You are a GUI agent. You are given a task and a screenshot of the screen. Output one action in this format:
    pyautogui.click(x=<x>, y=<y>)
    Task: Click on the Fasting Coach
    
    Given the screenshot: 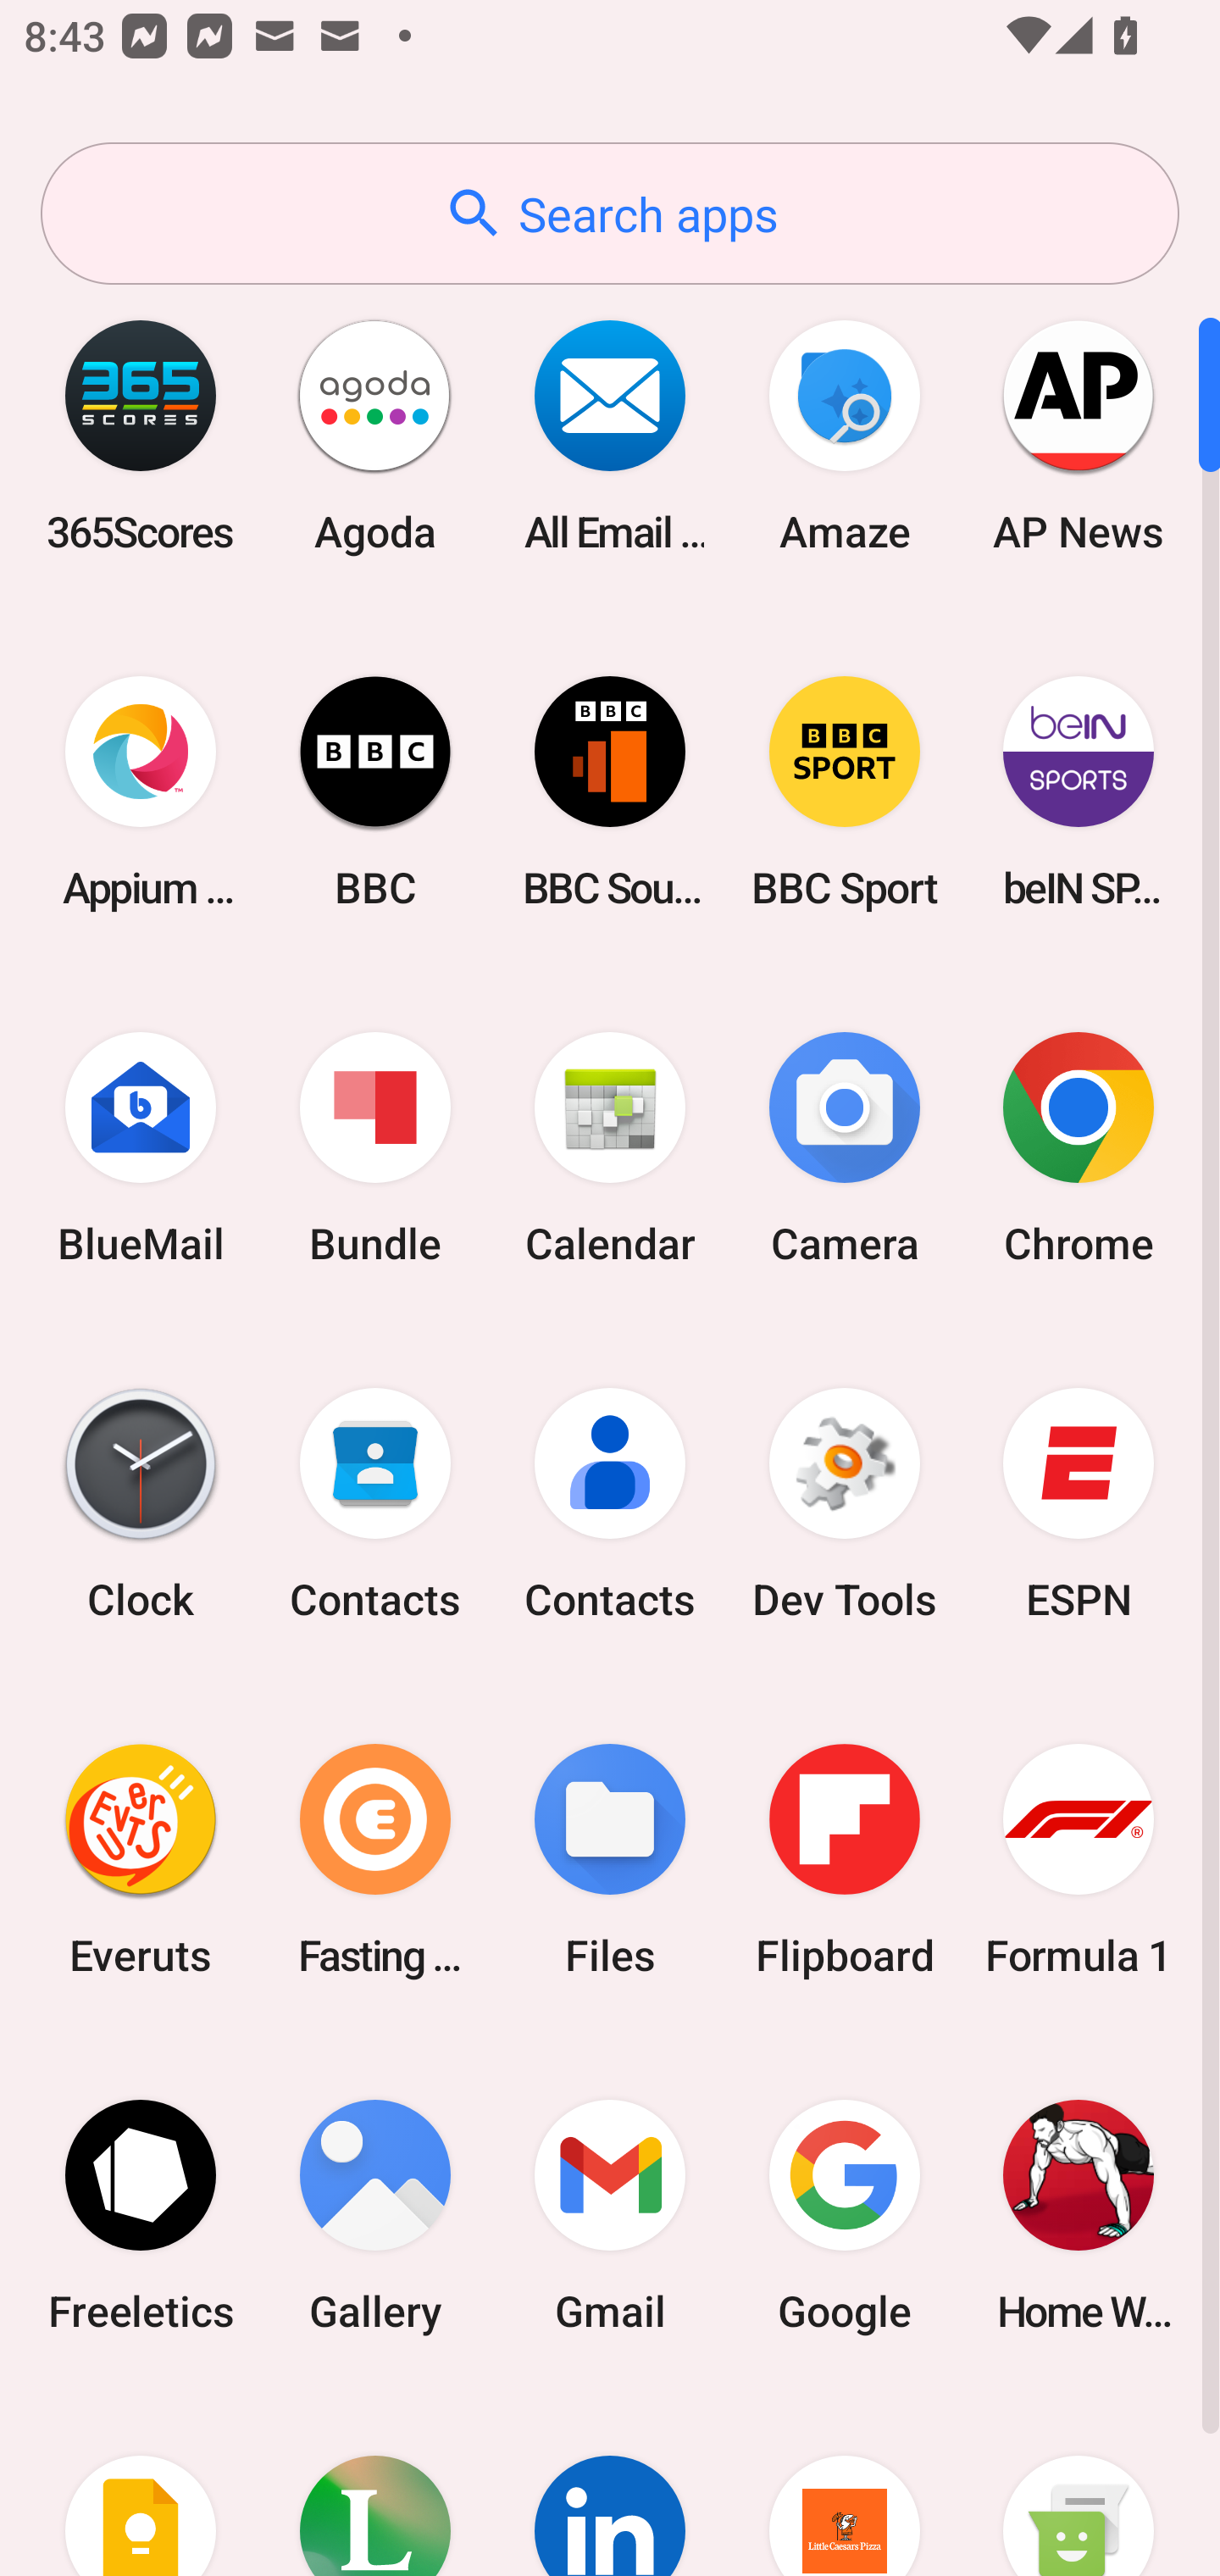 What is the action you would take?
    pyautogui.click(x=375, y=1859)
    